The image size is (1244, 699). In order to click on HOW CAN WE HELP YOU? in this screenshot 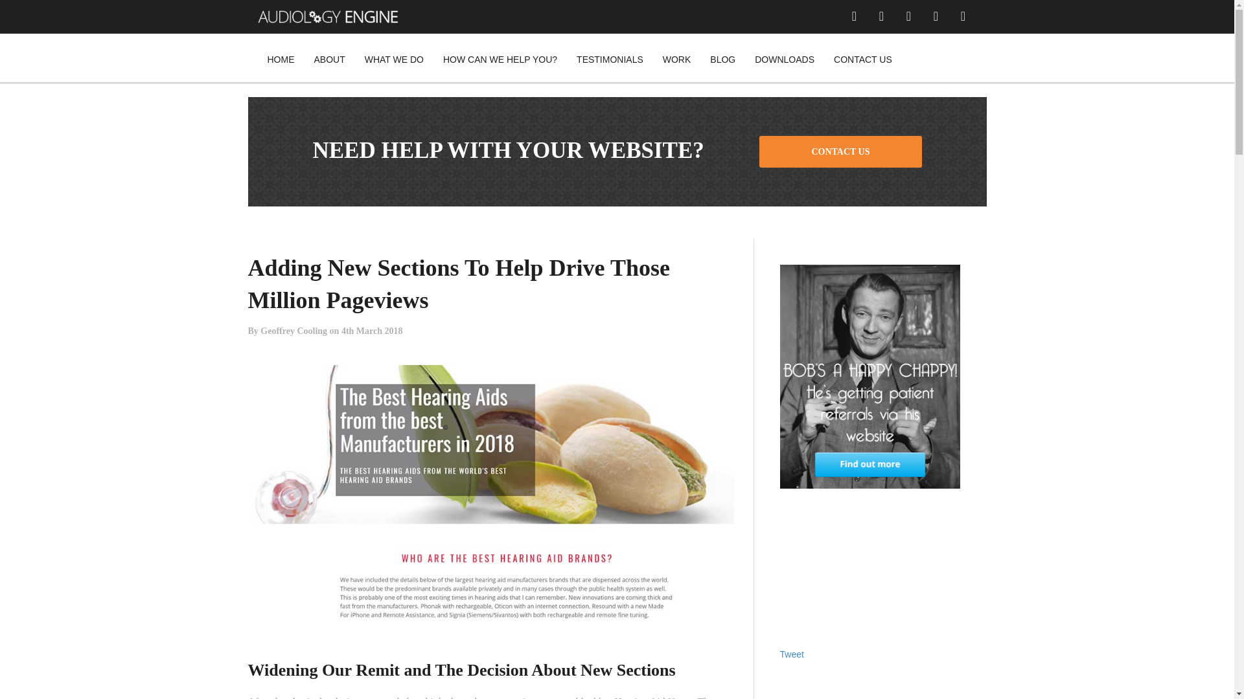, I will do `click(500, 58)`.